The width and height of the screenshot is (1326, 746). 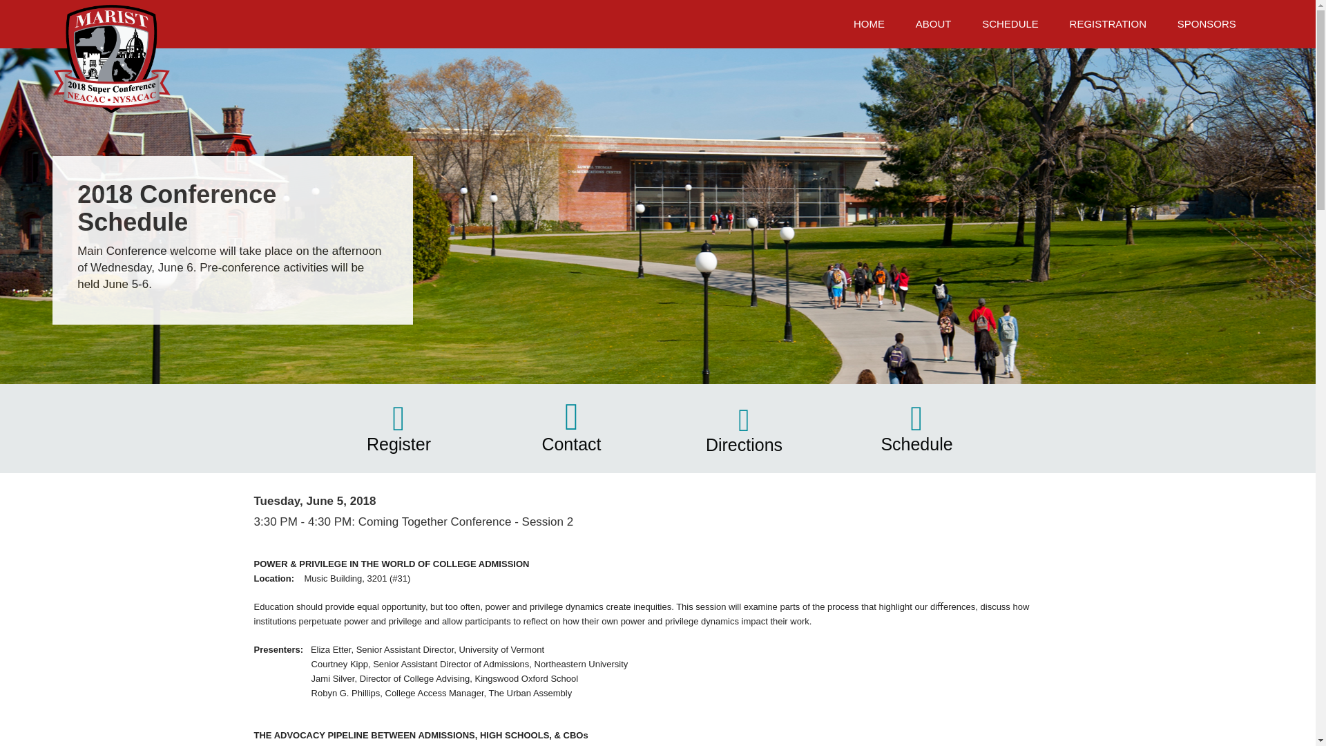 I want to click on Register, so click(x=399, y=443).